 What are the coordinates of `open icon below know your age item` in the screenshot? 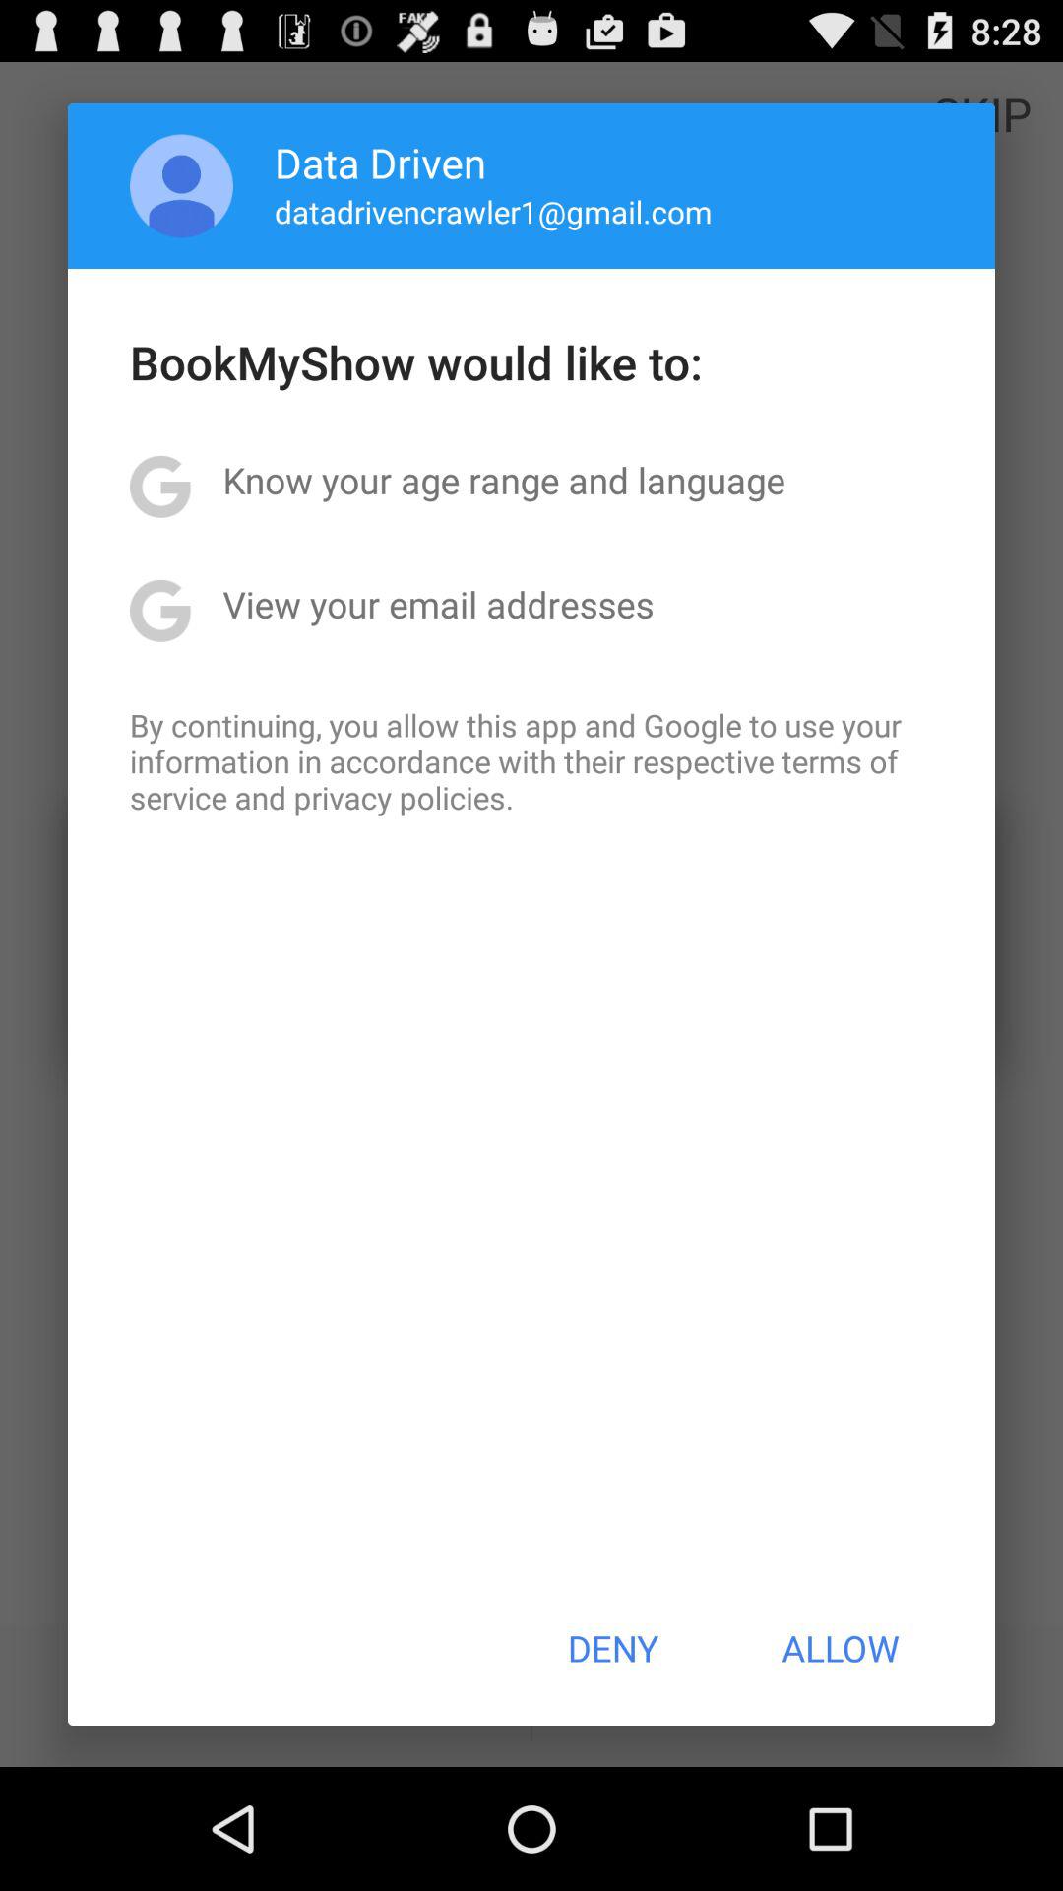 It's located at (438, 604).